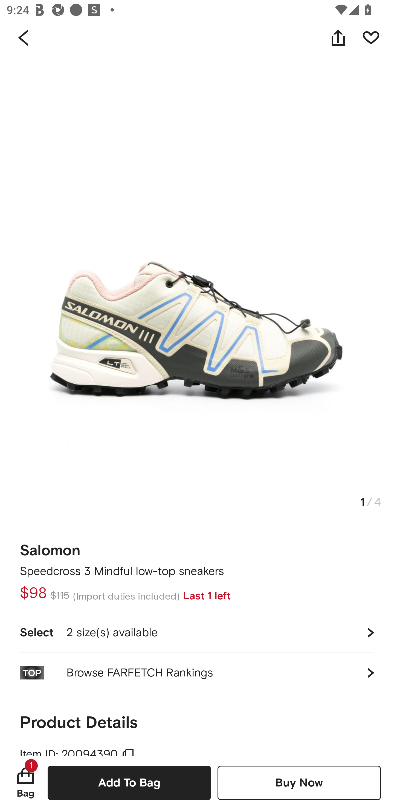 The image size is (394, 810). Describe the element at coordinates (197, 632) in the screenshot. I see `Select 2 size(s) available` at that location.